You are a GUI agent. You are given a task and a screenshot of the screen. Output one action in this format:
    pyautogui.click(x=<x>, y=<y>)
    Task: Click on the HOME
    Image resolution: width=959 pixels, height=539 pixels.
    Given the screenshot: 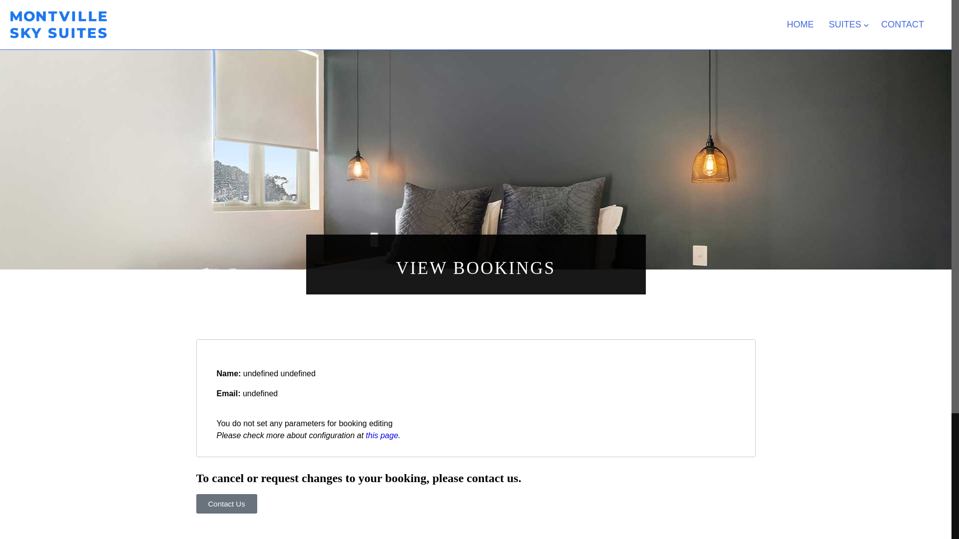 What is the action you would take?
    pyautogui.click(x=800, y=25)
    